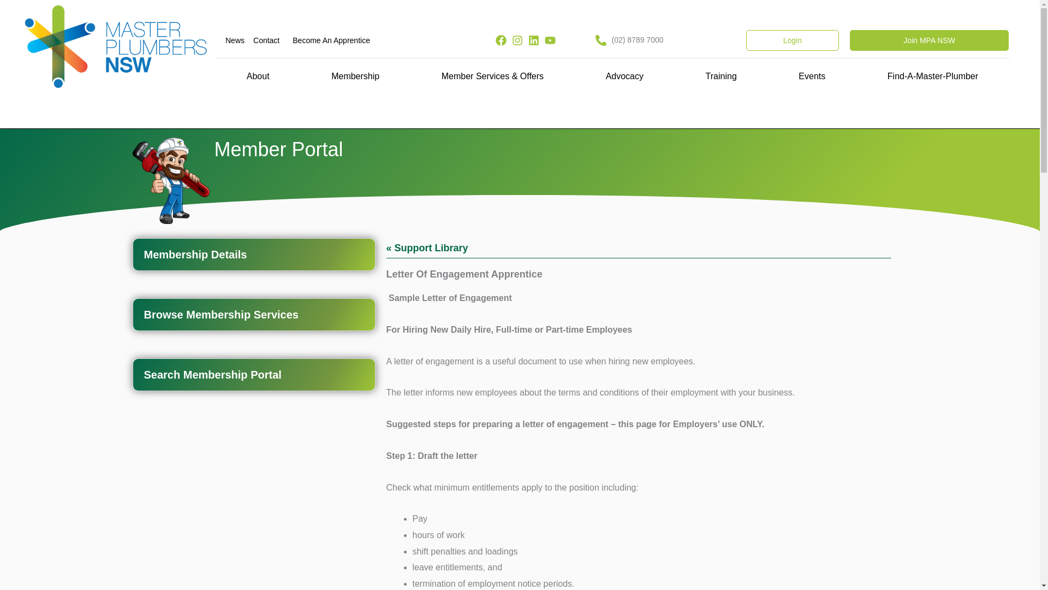 Image resolution: width=1048 pixels, height=590 pixels. I want to click on Membership, so click(355, 76).